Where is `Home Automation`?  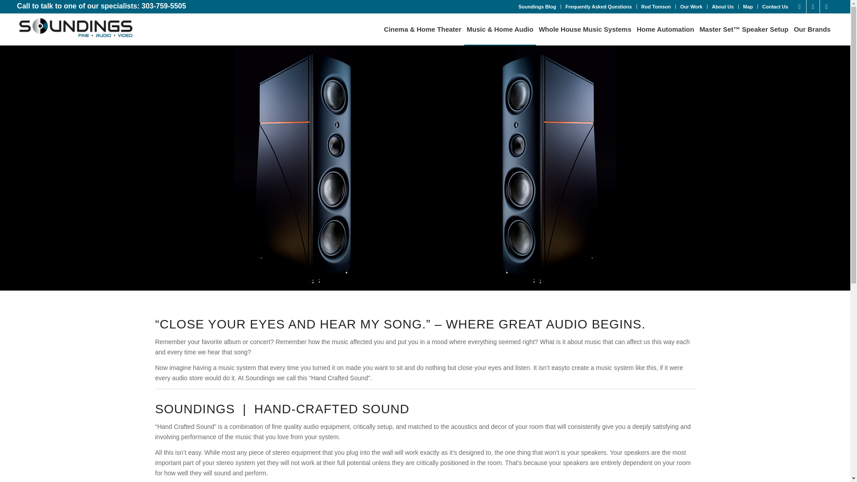
Home Automation is located at coordinates (666, 29).